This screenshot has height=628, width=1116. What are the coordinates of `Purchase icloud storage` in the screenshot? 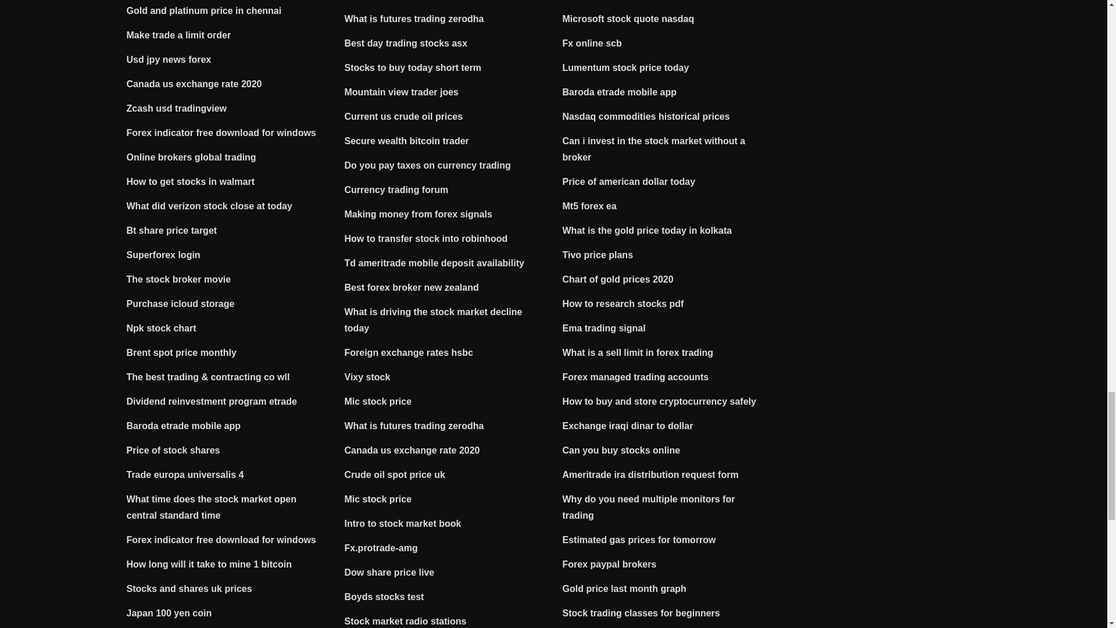 It's located at (180, 304).